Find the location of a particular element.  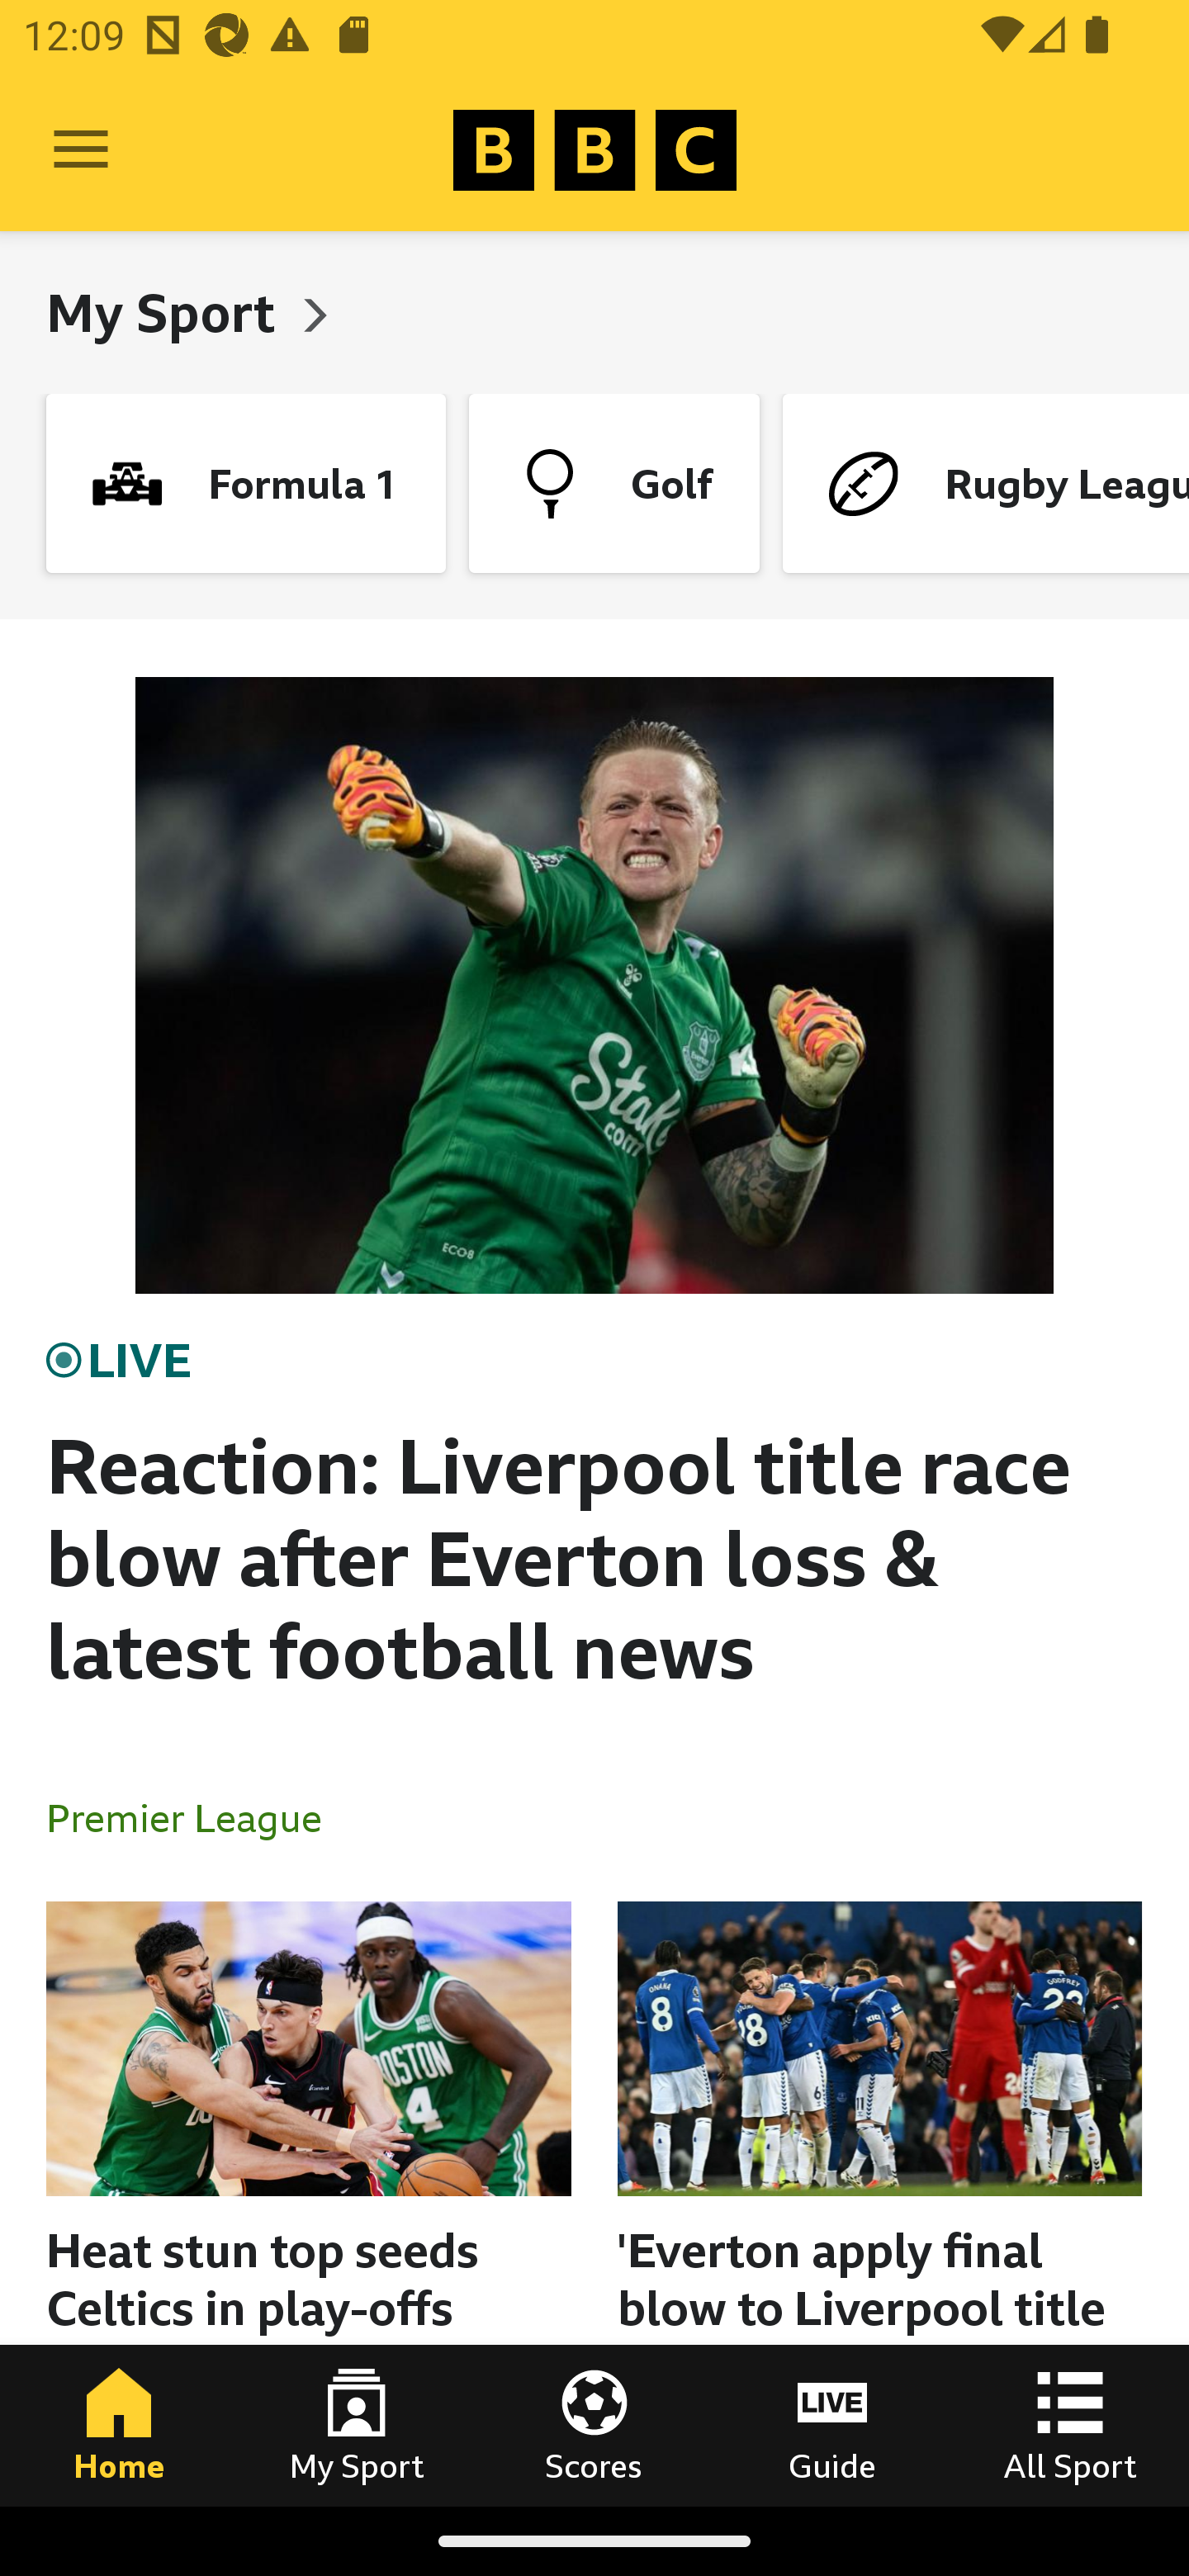

All Sport is located at coordinates (1070, 2425).